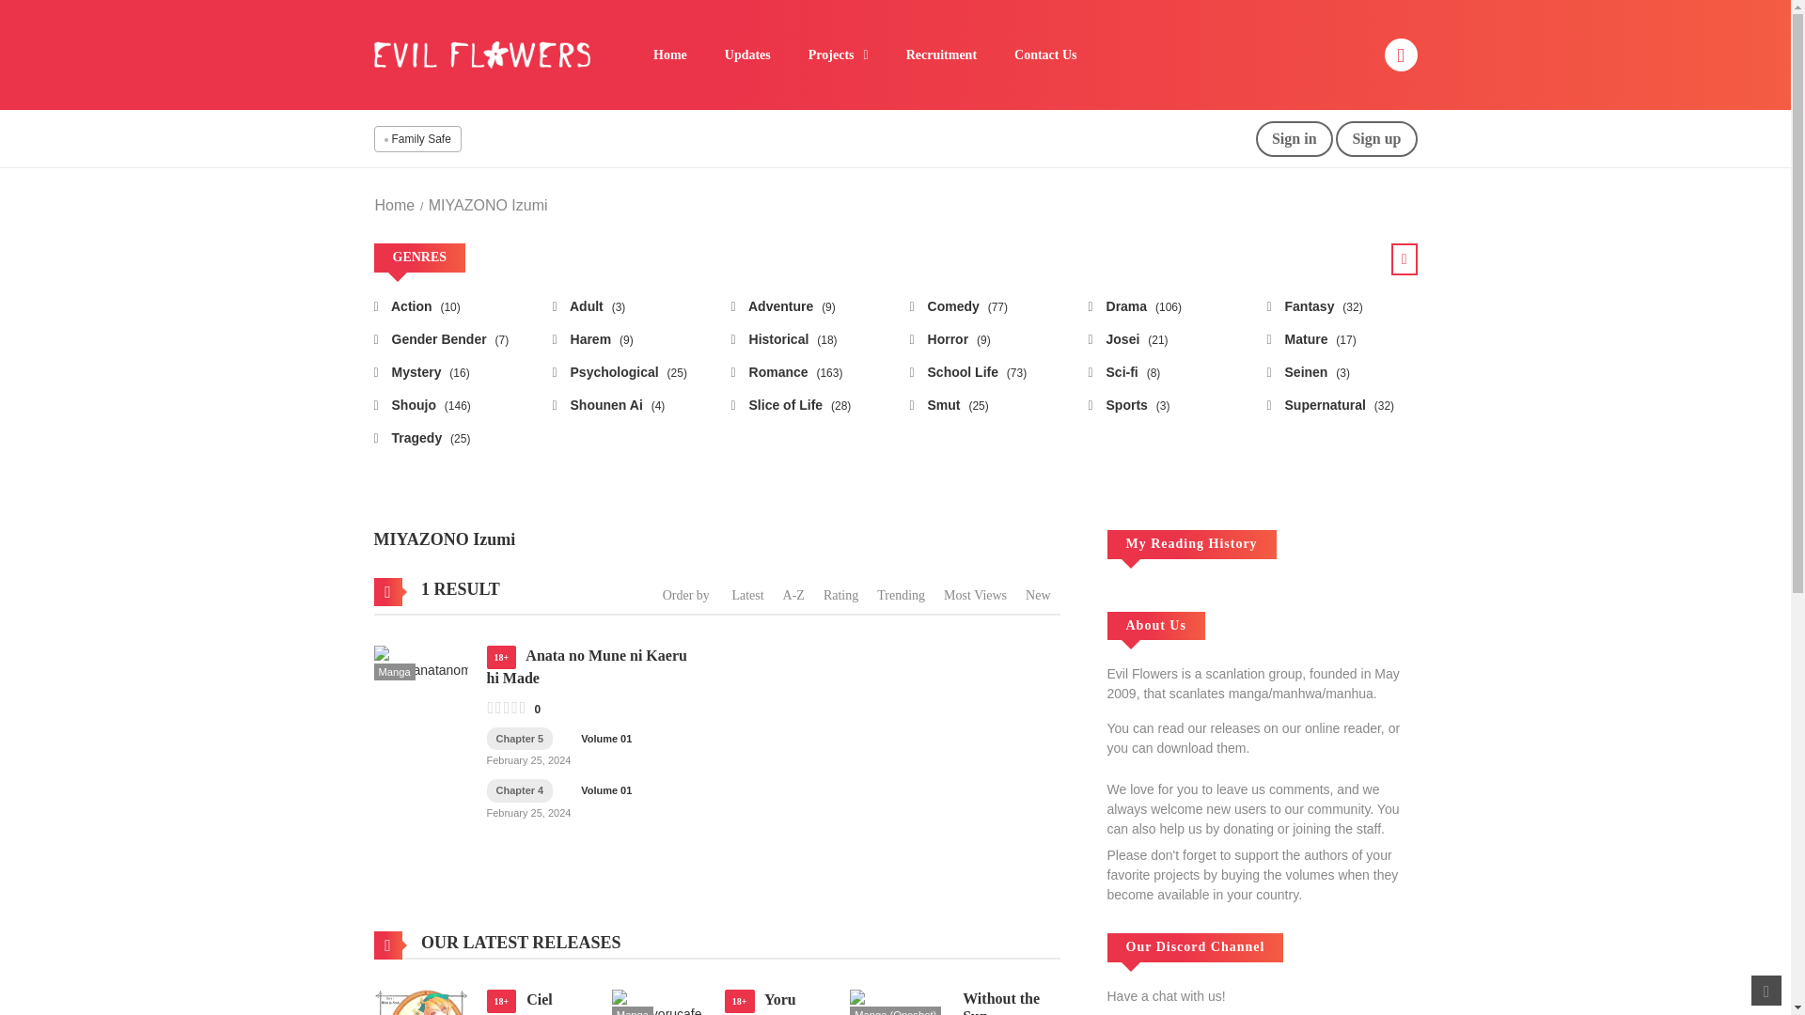  Describe the element at coordinates (669, 55) in the screenshot. I see `Home` at that location.